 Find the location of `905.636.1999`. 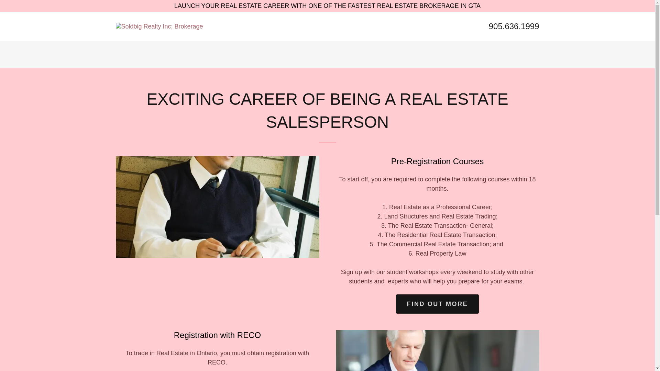

905.636.1999 is located at coordinates (514, 26).